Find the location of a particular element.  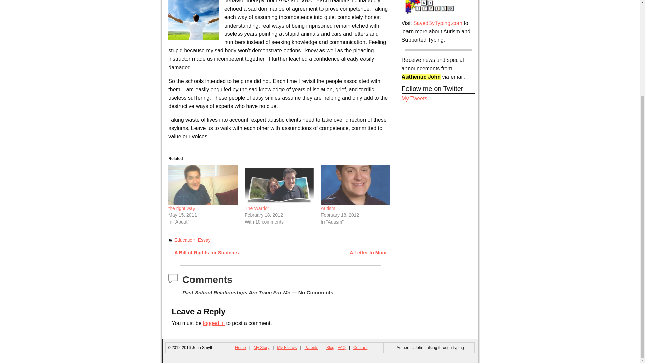

FAQ is located at coordinates (341, 348).